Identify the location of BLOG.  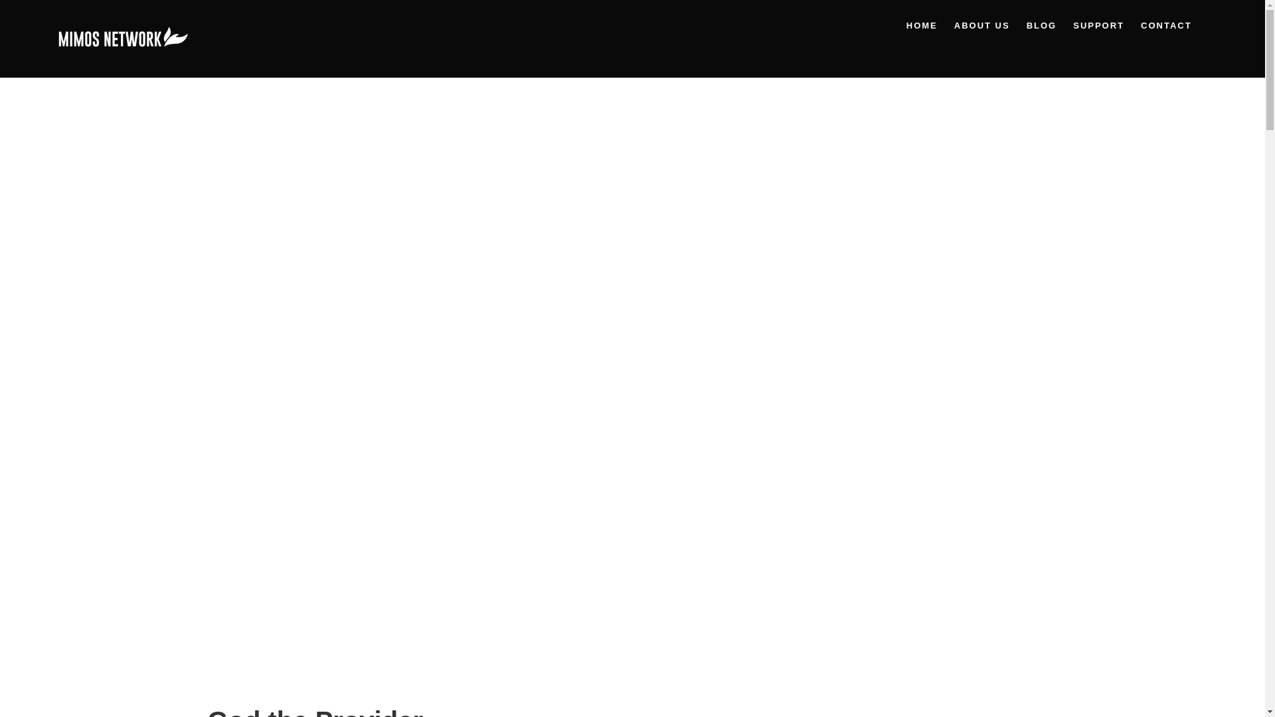
(1042, 25).